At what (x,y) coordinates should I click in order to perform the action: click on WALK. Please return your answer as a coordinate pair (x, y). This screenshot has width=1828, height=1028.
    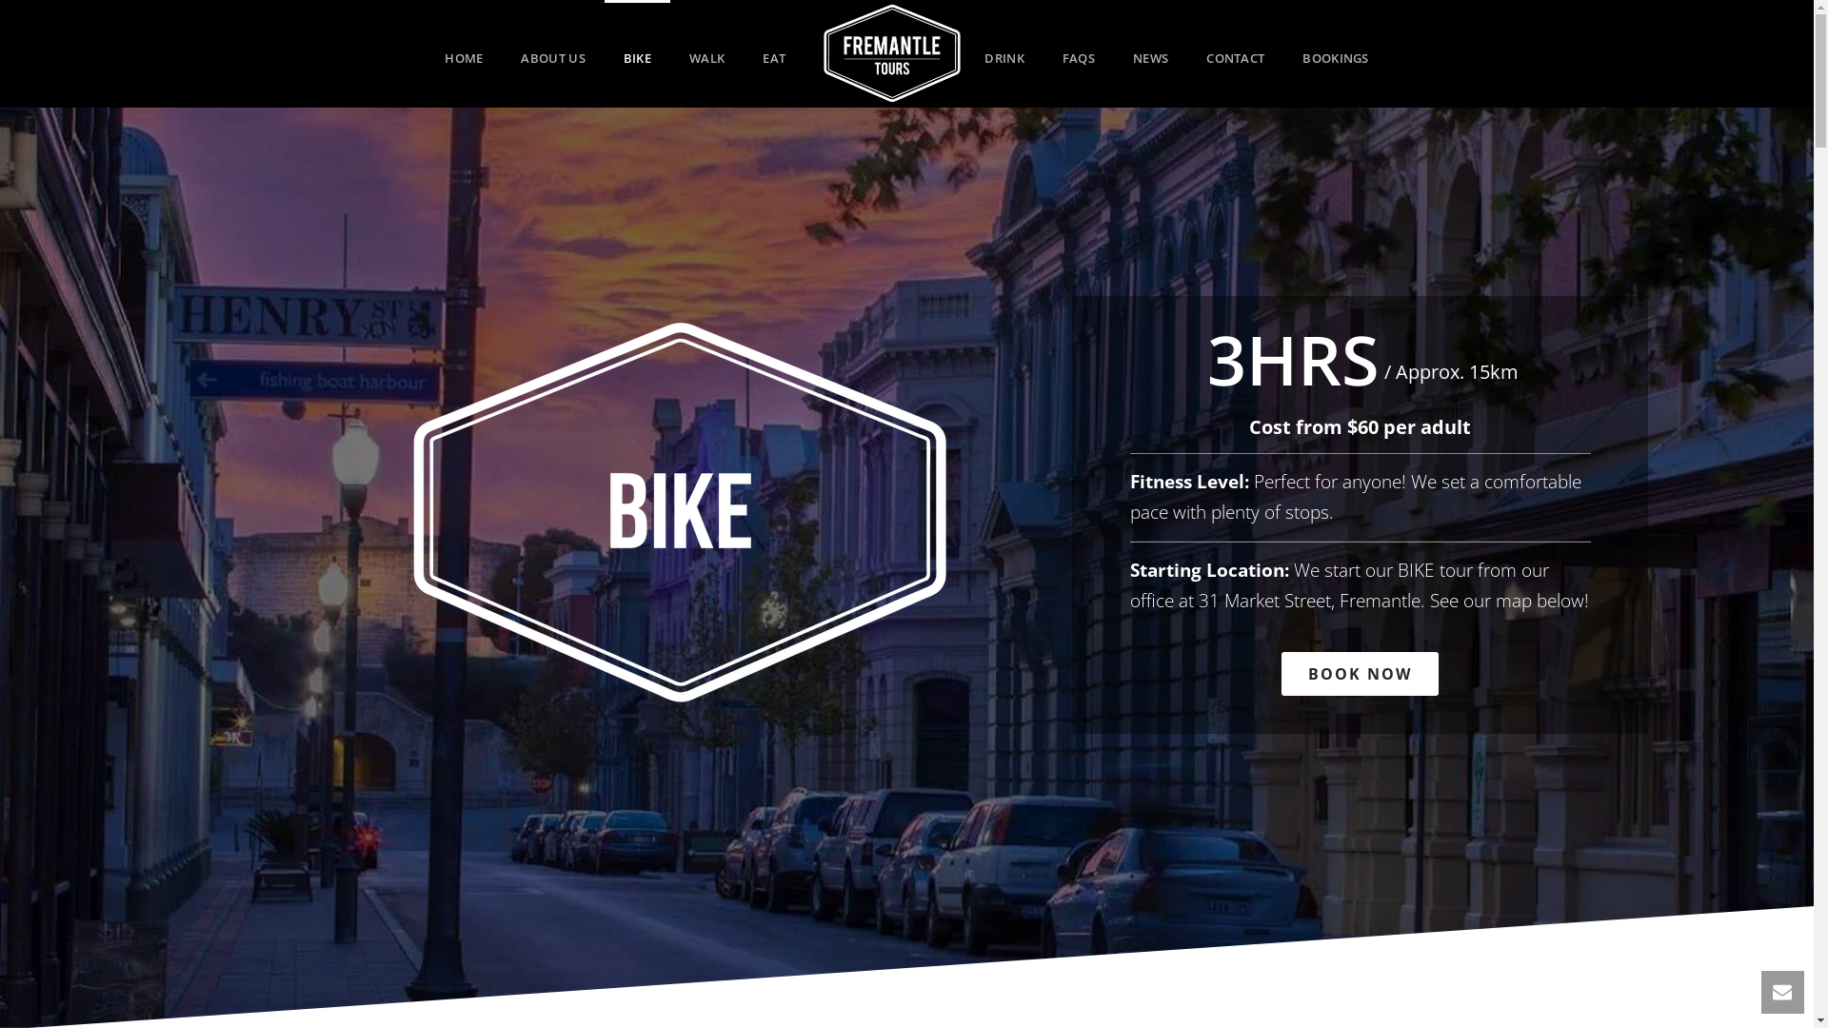
    Looking at the image, I should click on (706, 53).